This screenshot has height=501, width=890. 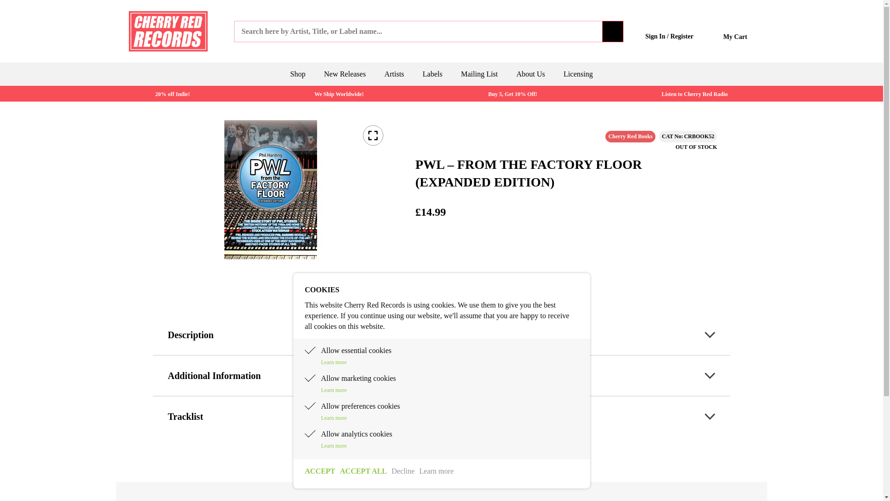 What do you see at coordinates (168, 31) in the screenshot?
I see `Cherry Red Records` at bounding box center [168, 31].